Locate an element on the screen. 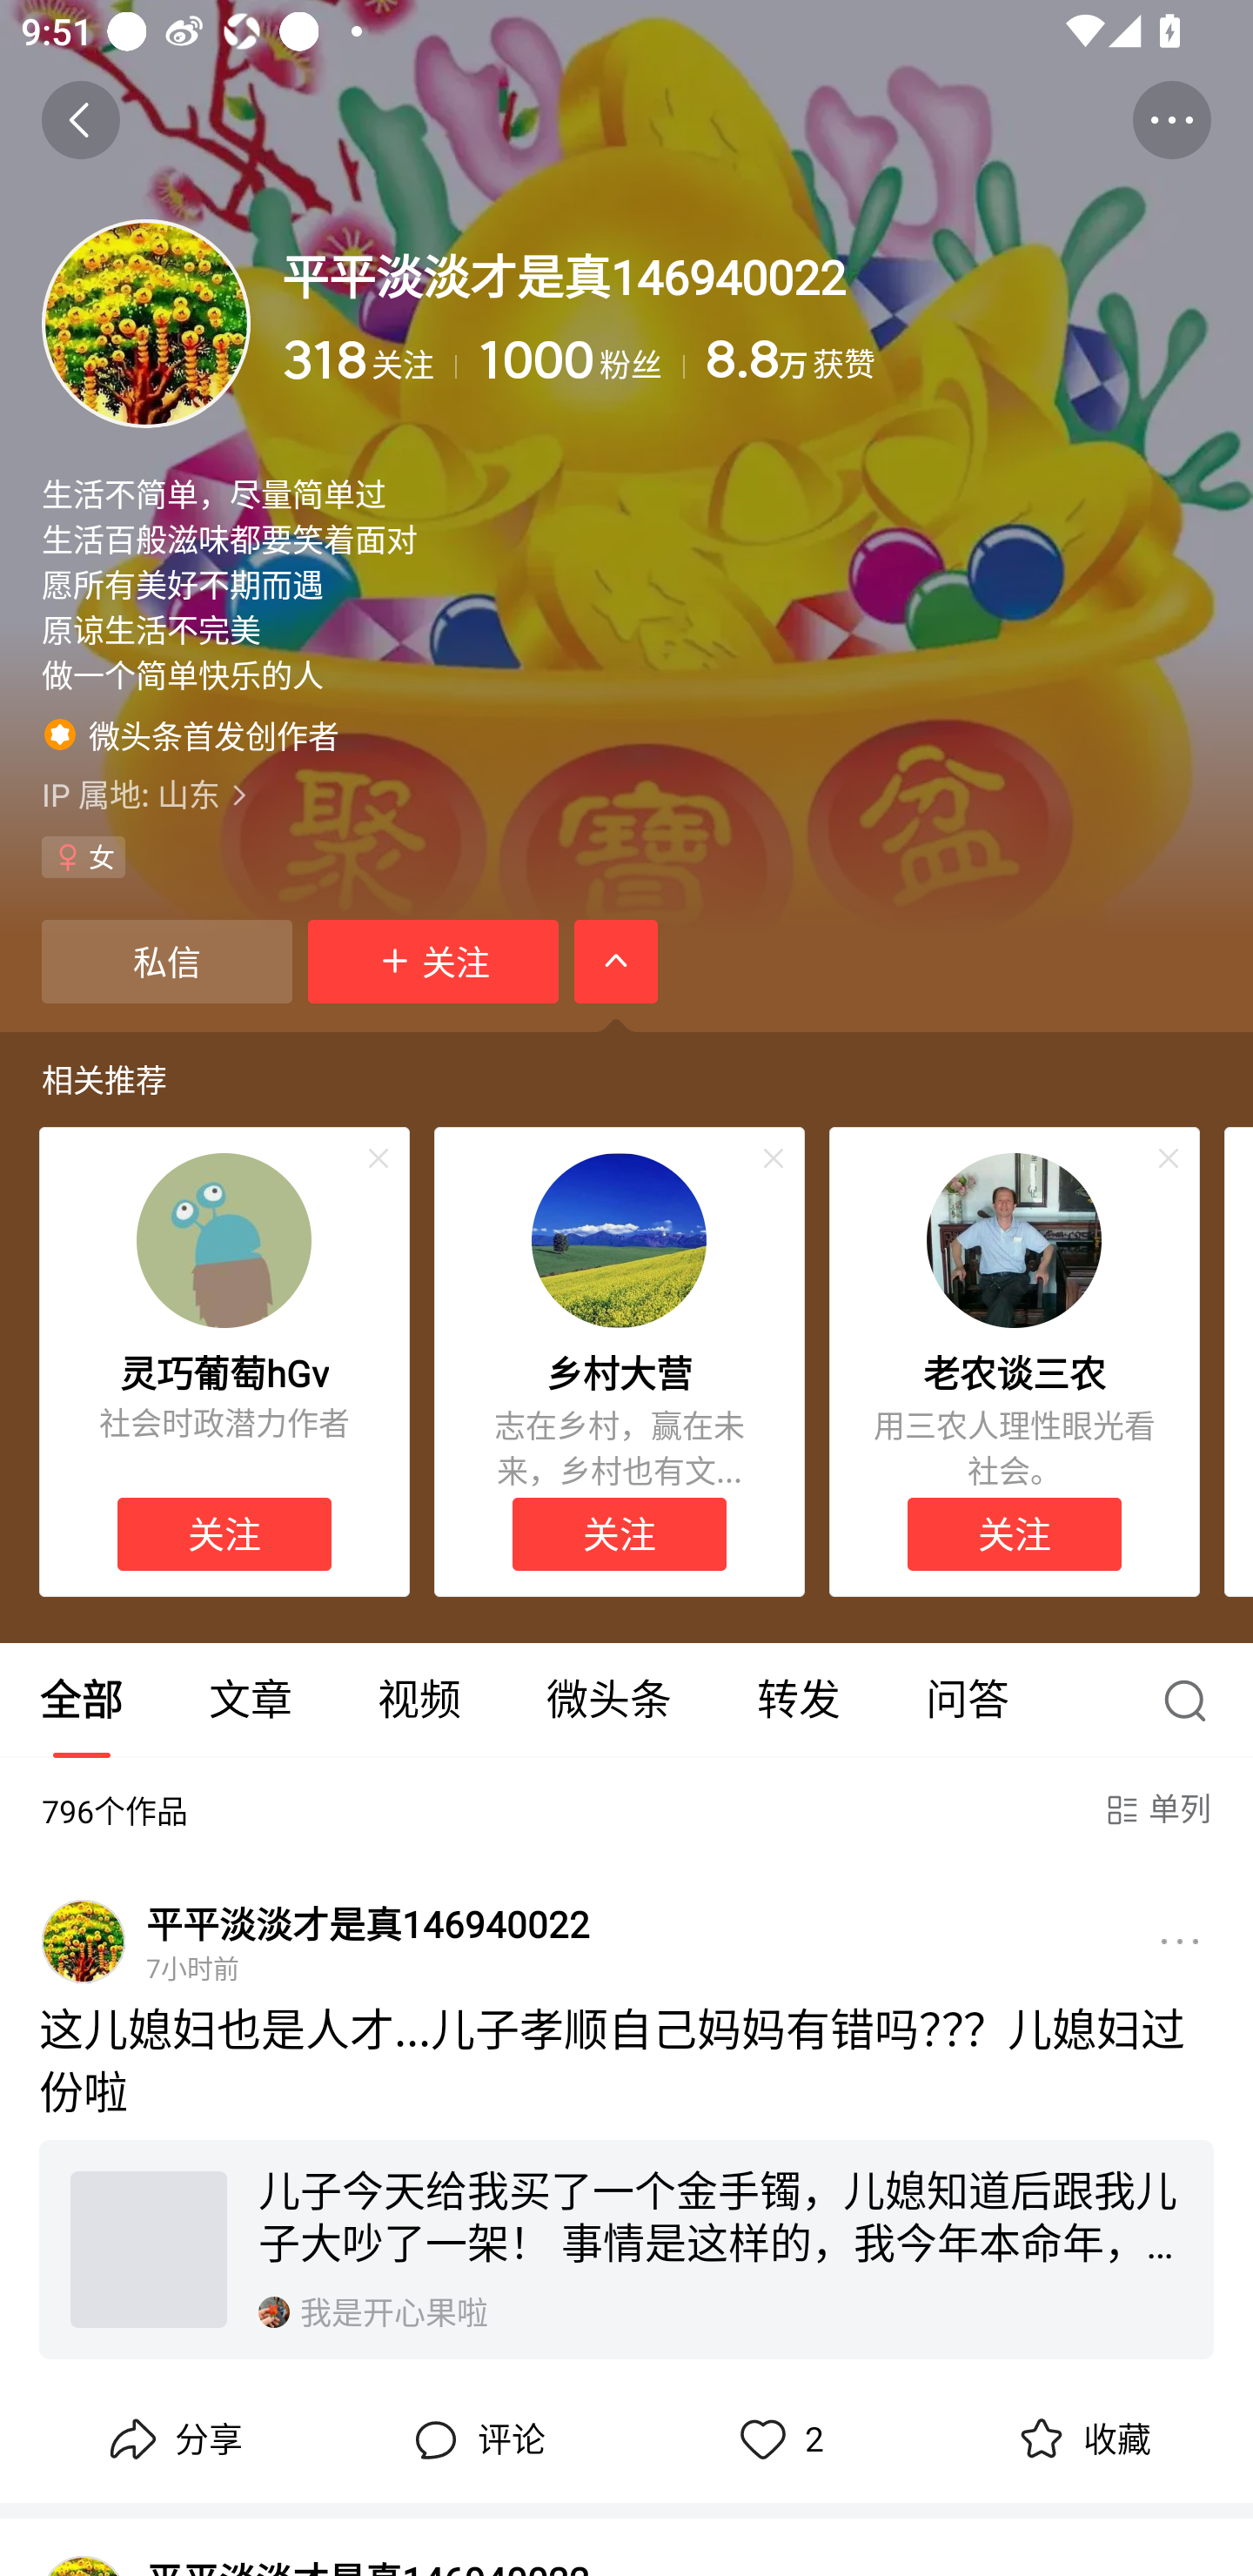  私信 is located at coordinates (166, 962).